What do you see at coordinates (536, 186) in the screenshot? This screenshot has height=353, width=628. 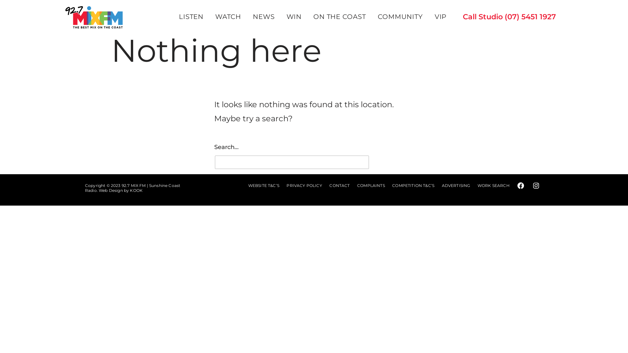 I see `Connect with us on Instagram` at bounding box center [536, 186].